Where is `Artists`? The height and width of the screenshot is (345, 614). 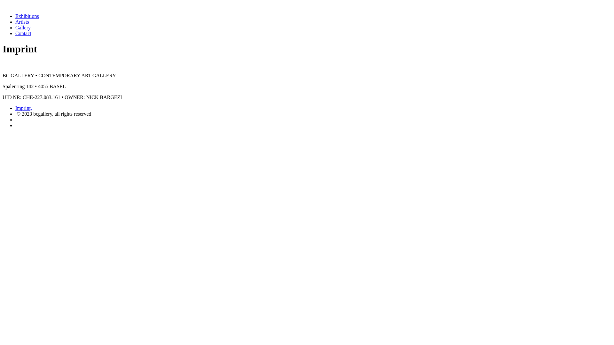 Artists is located at coordinates (22, 22).